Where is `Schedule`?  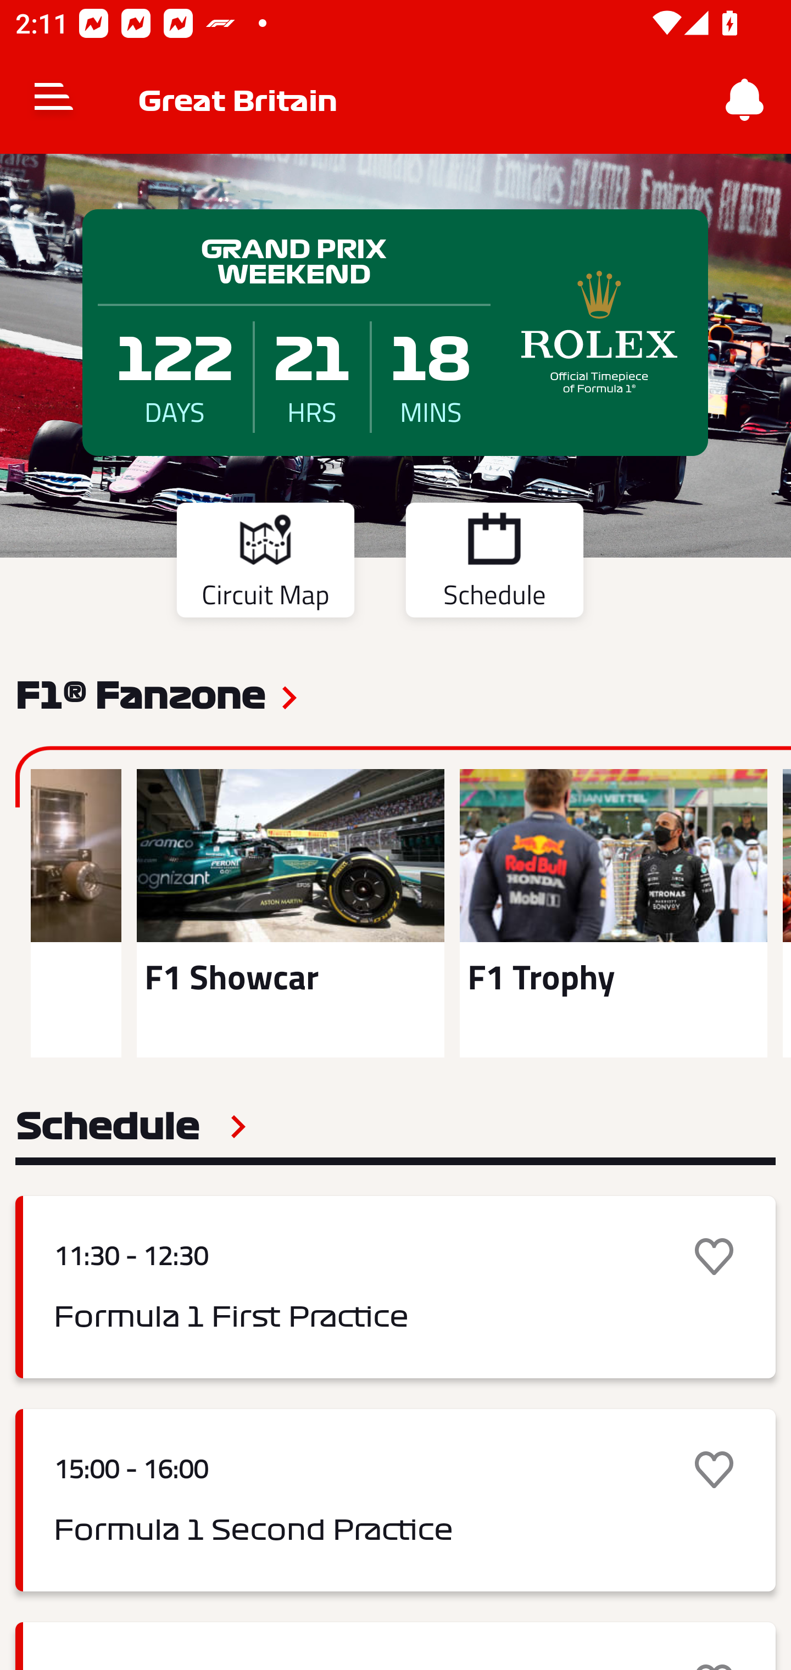
Schedule is located at coordinates (494, 564).